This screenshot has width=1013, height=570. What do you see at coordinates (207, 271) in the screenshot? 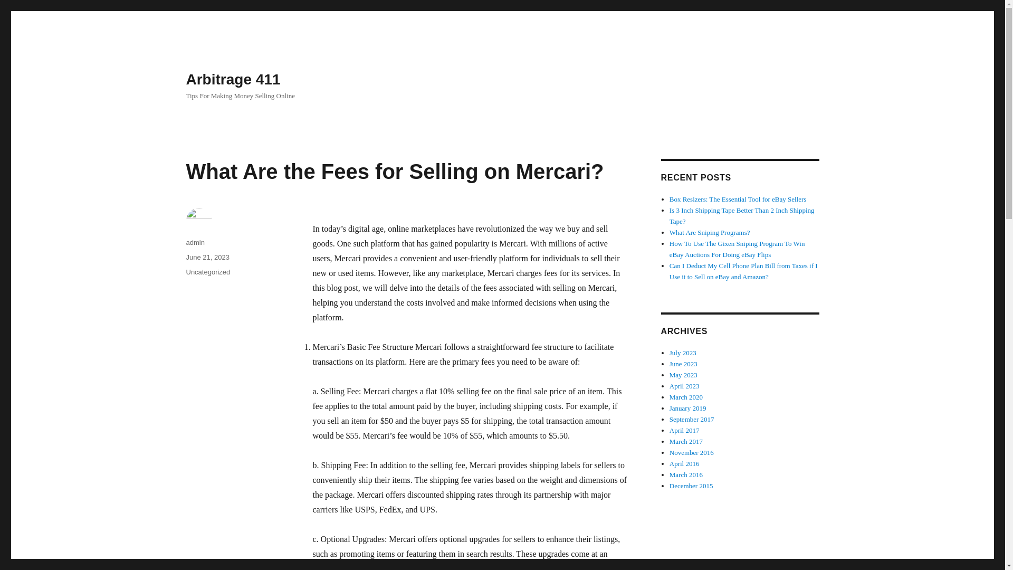
I see `Uncategorized` at bounding box center [207, 271].